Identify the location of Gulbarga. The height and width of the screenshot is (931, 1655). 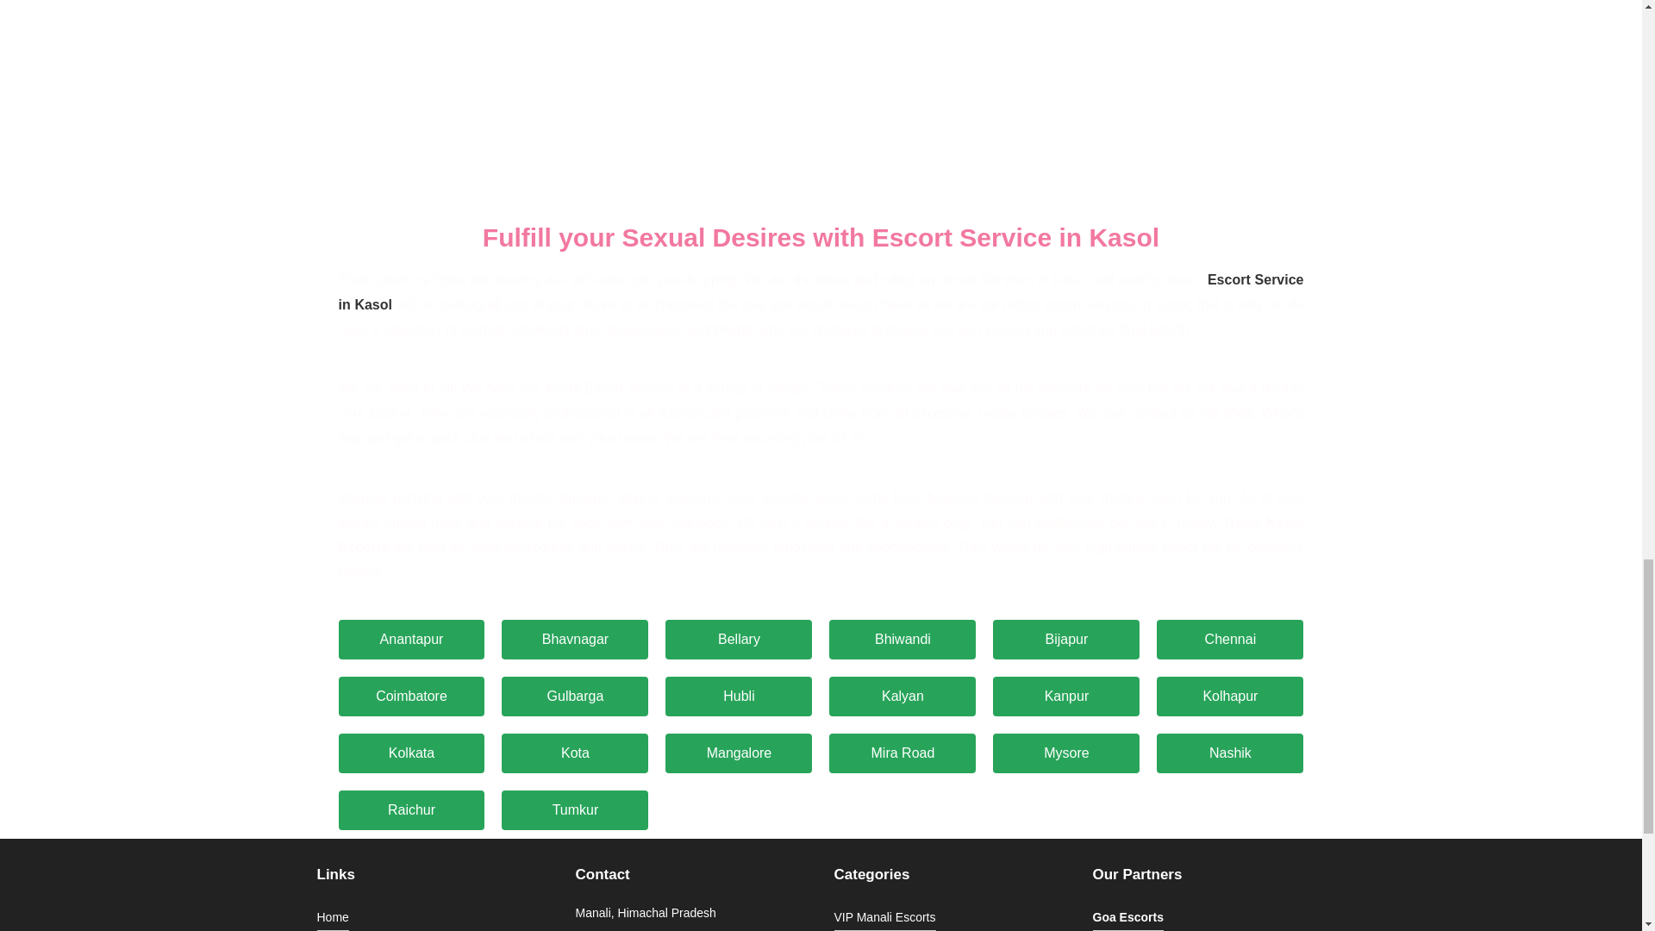
(574, 697).